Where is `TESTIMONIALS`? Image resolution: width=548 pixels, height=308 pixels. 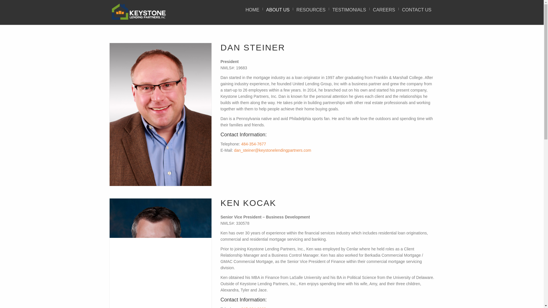 TESTIMONIALS is located at coordinates (349, 10).